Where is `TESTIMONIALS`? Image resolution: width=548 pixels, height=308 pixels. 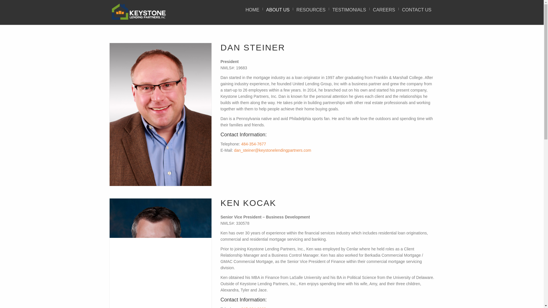 TESTIMONIALS is located at coordinates (349, 10).